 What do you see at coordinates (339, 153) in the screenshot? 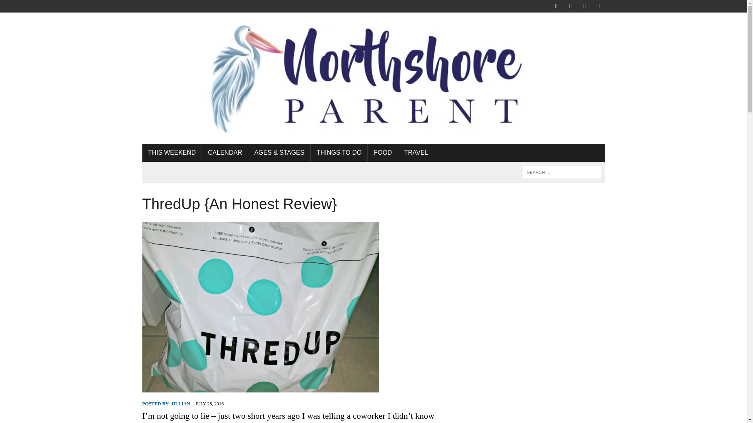
I see `THINGS TO DO` at bounding box center [339, 153].